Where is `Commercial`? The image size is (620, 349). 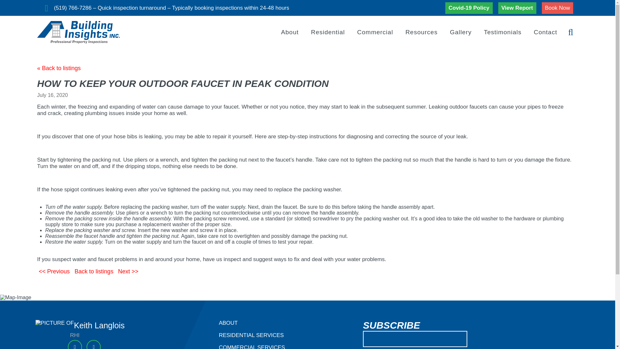
Commercial is located at coordinates (375, 32).